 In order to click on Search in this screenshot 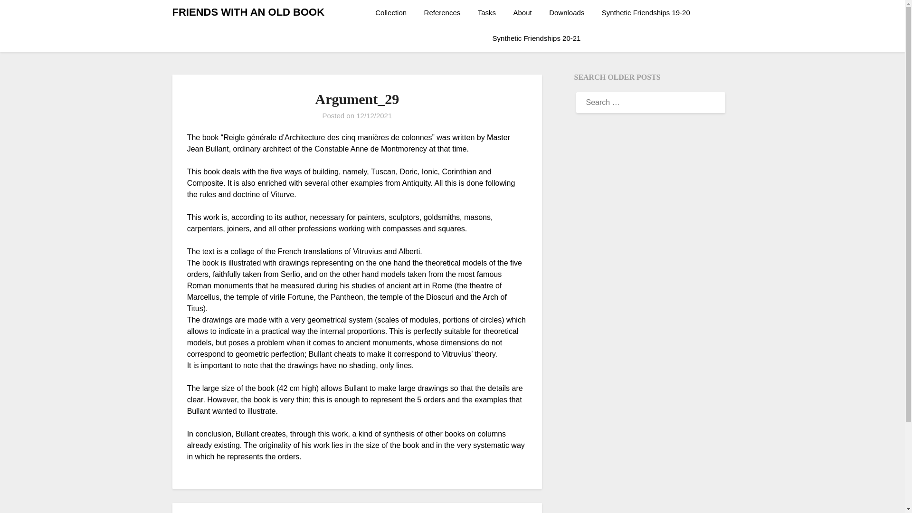, I will do `click(24, 14)`.